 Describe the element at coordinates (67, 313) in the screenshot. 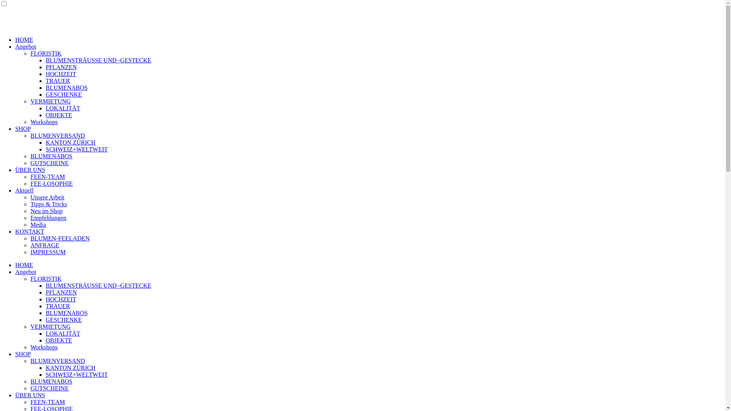

I see `BLUMENABOS` at that location.